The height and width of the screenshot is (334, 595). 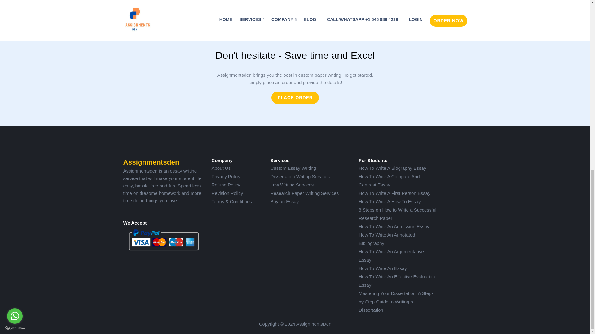 I want to click on Custom Essay Writing, so click(x=293, y=168).